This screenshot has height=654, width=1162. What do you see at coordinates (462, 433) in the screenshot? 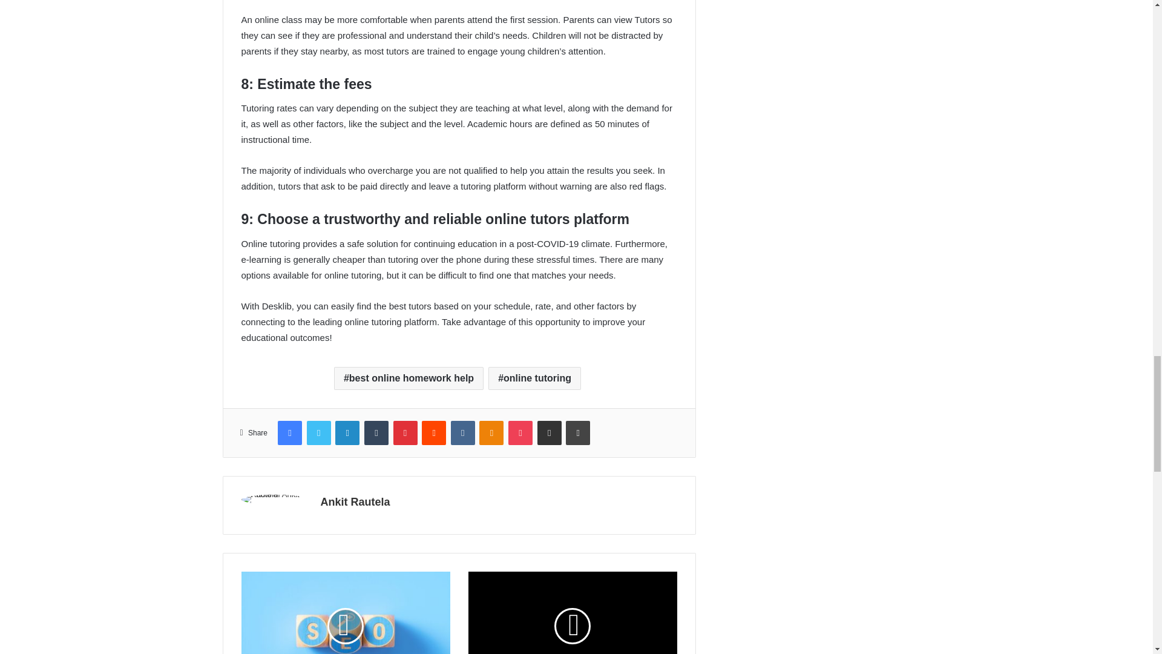
I see `VKontakte` at bounding box center [462, 433].